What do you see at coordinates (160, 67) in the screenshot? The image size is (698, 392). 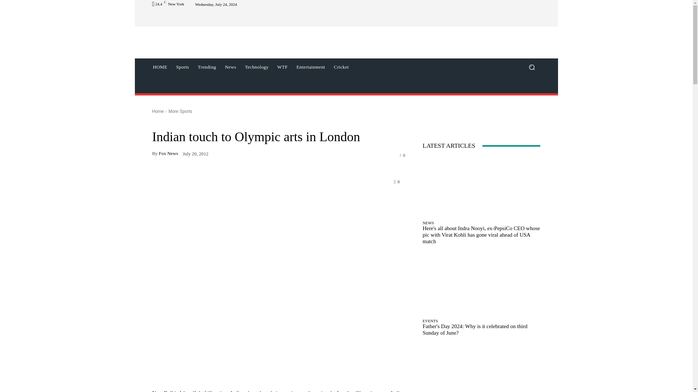 I see `HOME` at bounding box center [160, 67].